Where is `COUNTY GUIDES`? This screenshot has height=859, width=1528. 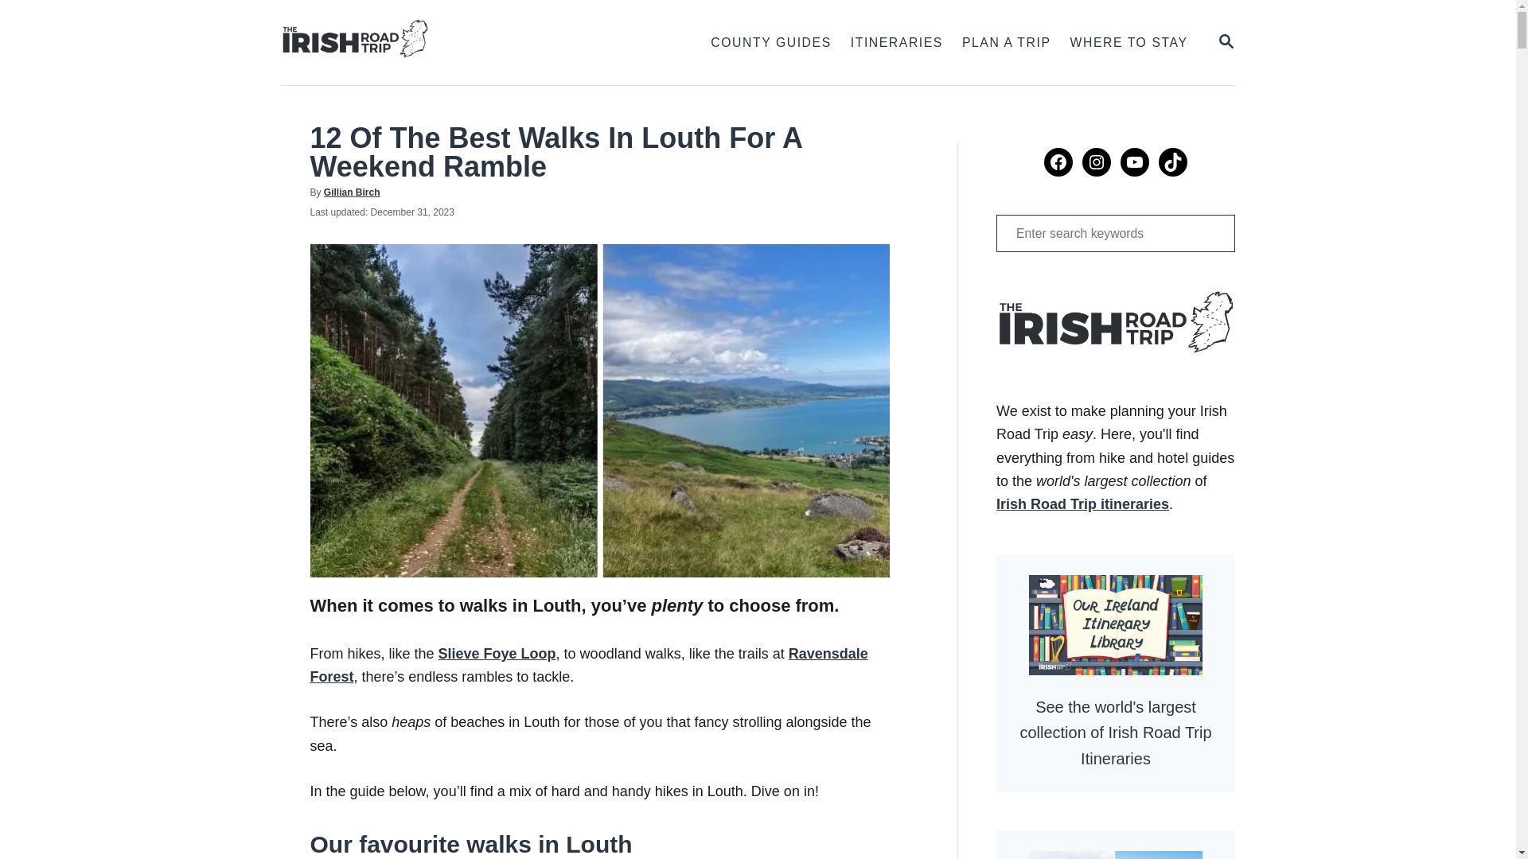 COUNTY GUIDES is located at coordinates (770, 43).